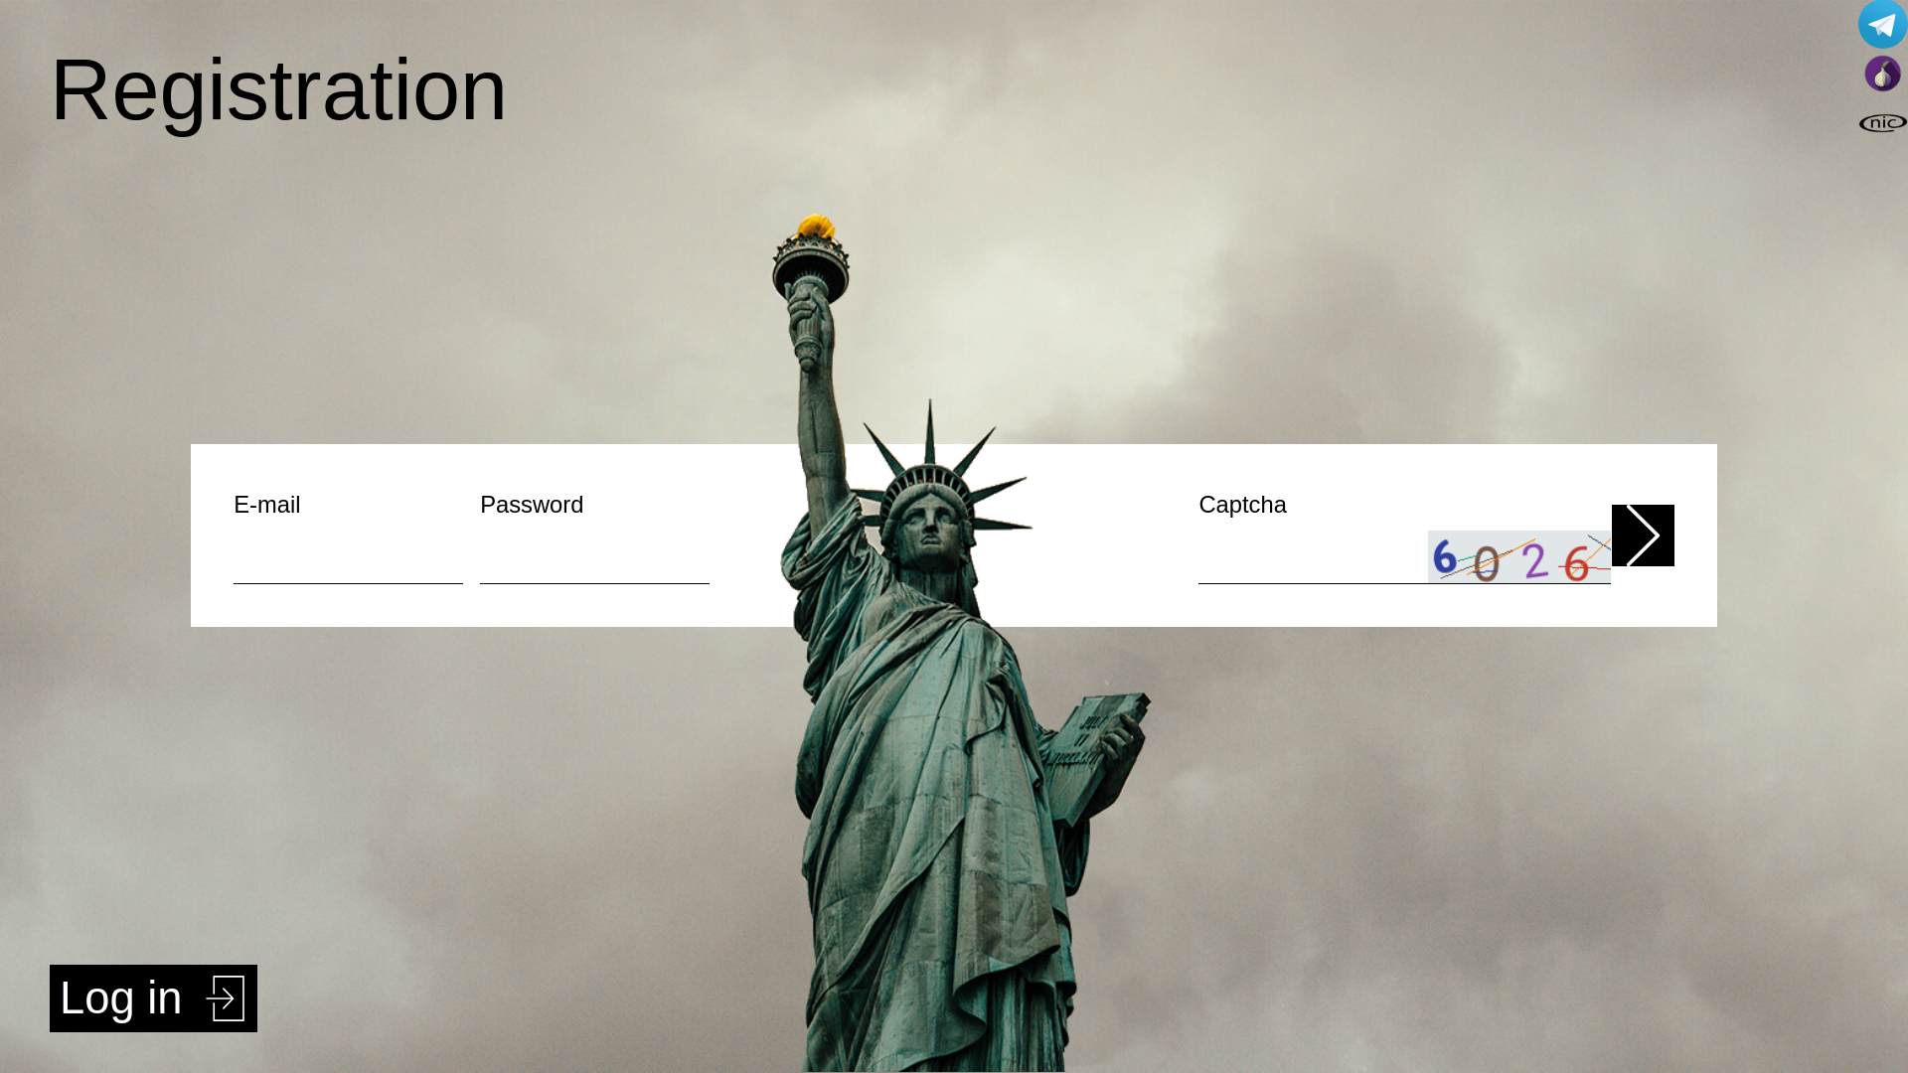  Describe the element at coordinates (153, 998) in the screenshot. I see `Log in` at that location.